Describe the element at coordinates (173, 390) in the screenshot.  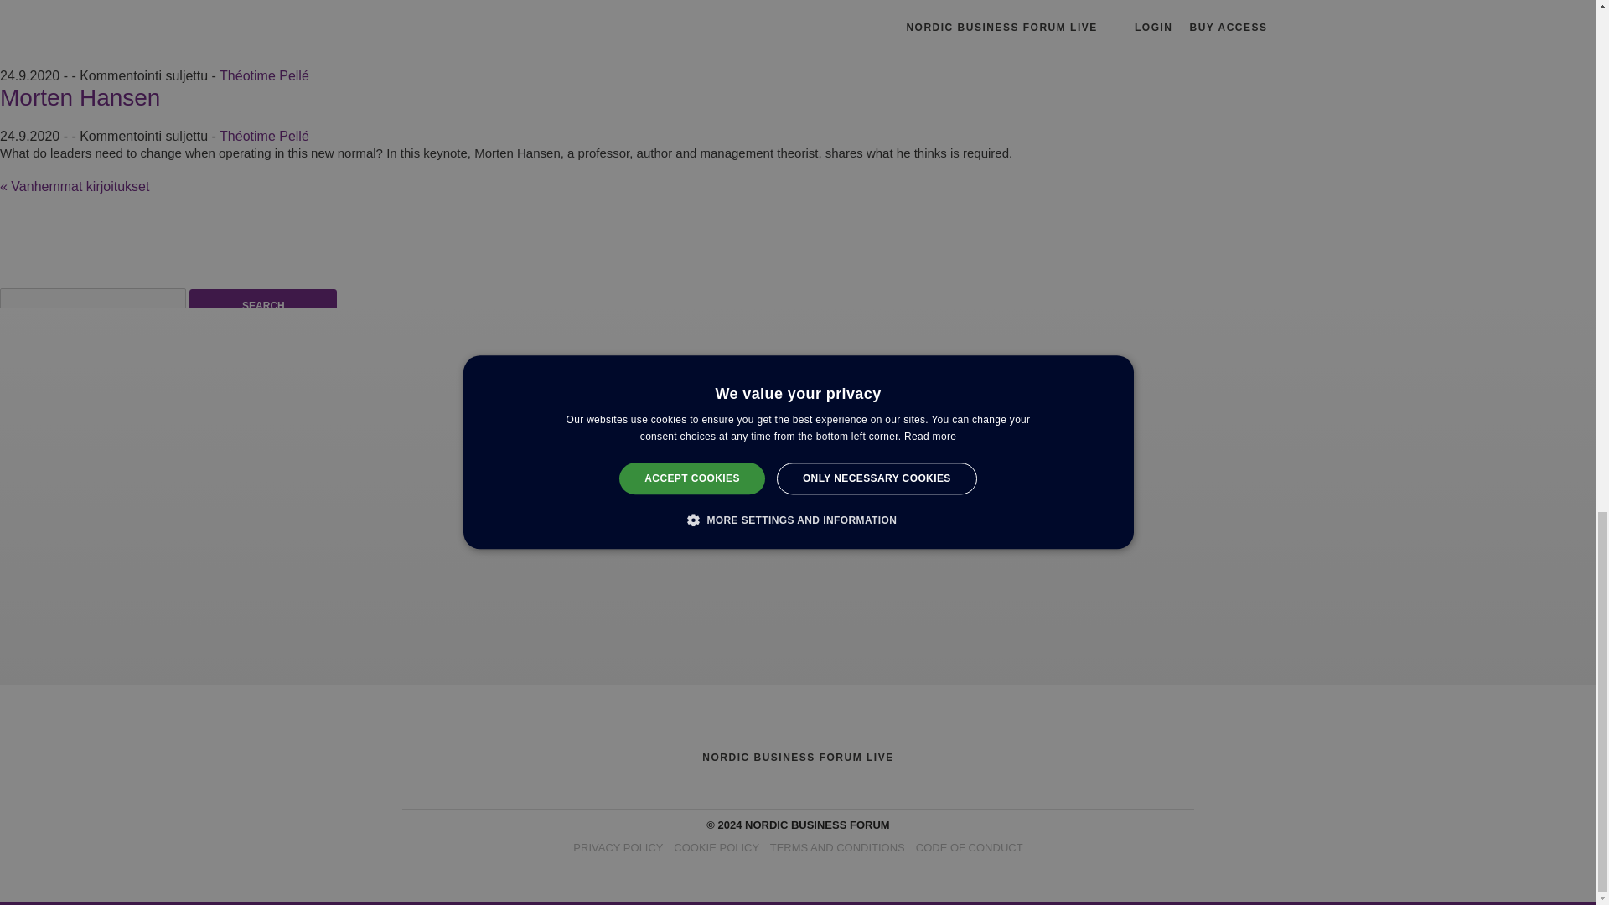
I see `Juliet Funt - The Strategic Pause - Nordic Business Forum` at that location.